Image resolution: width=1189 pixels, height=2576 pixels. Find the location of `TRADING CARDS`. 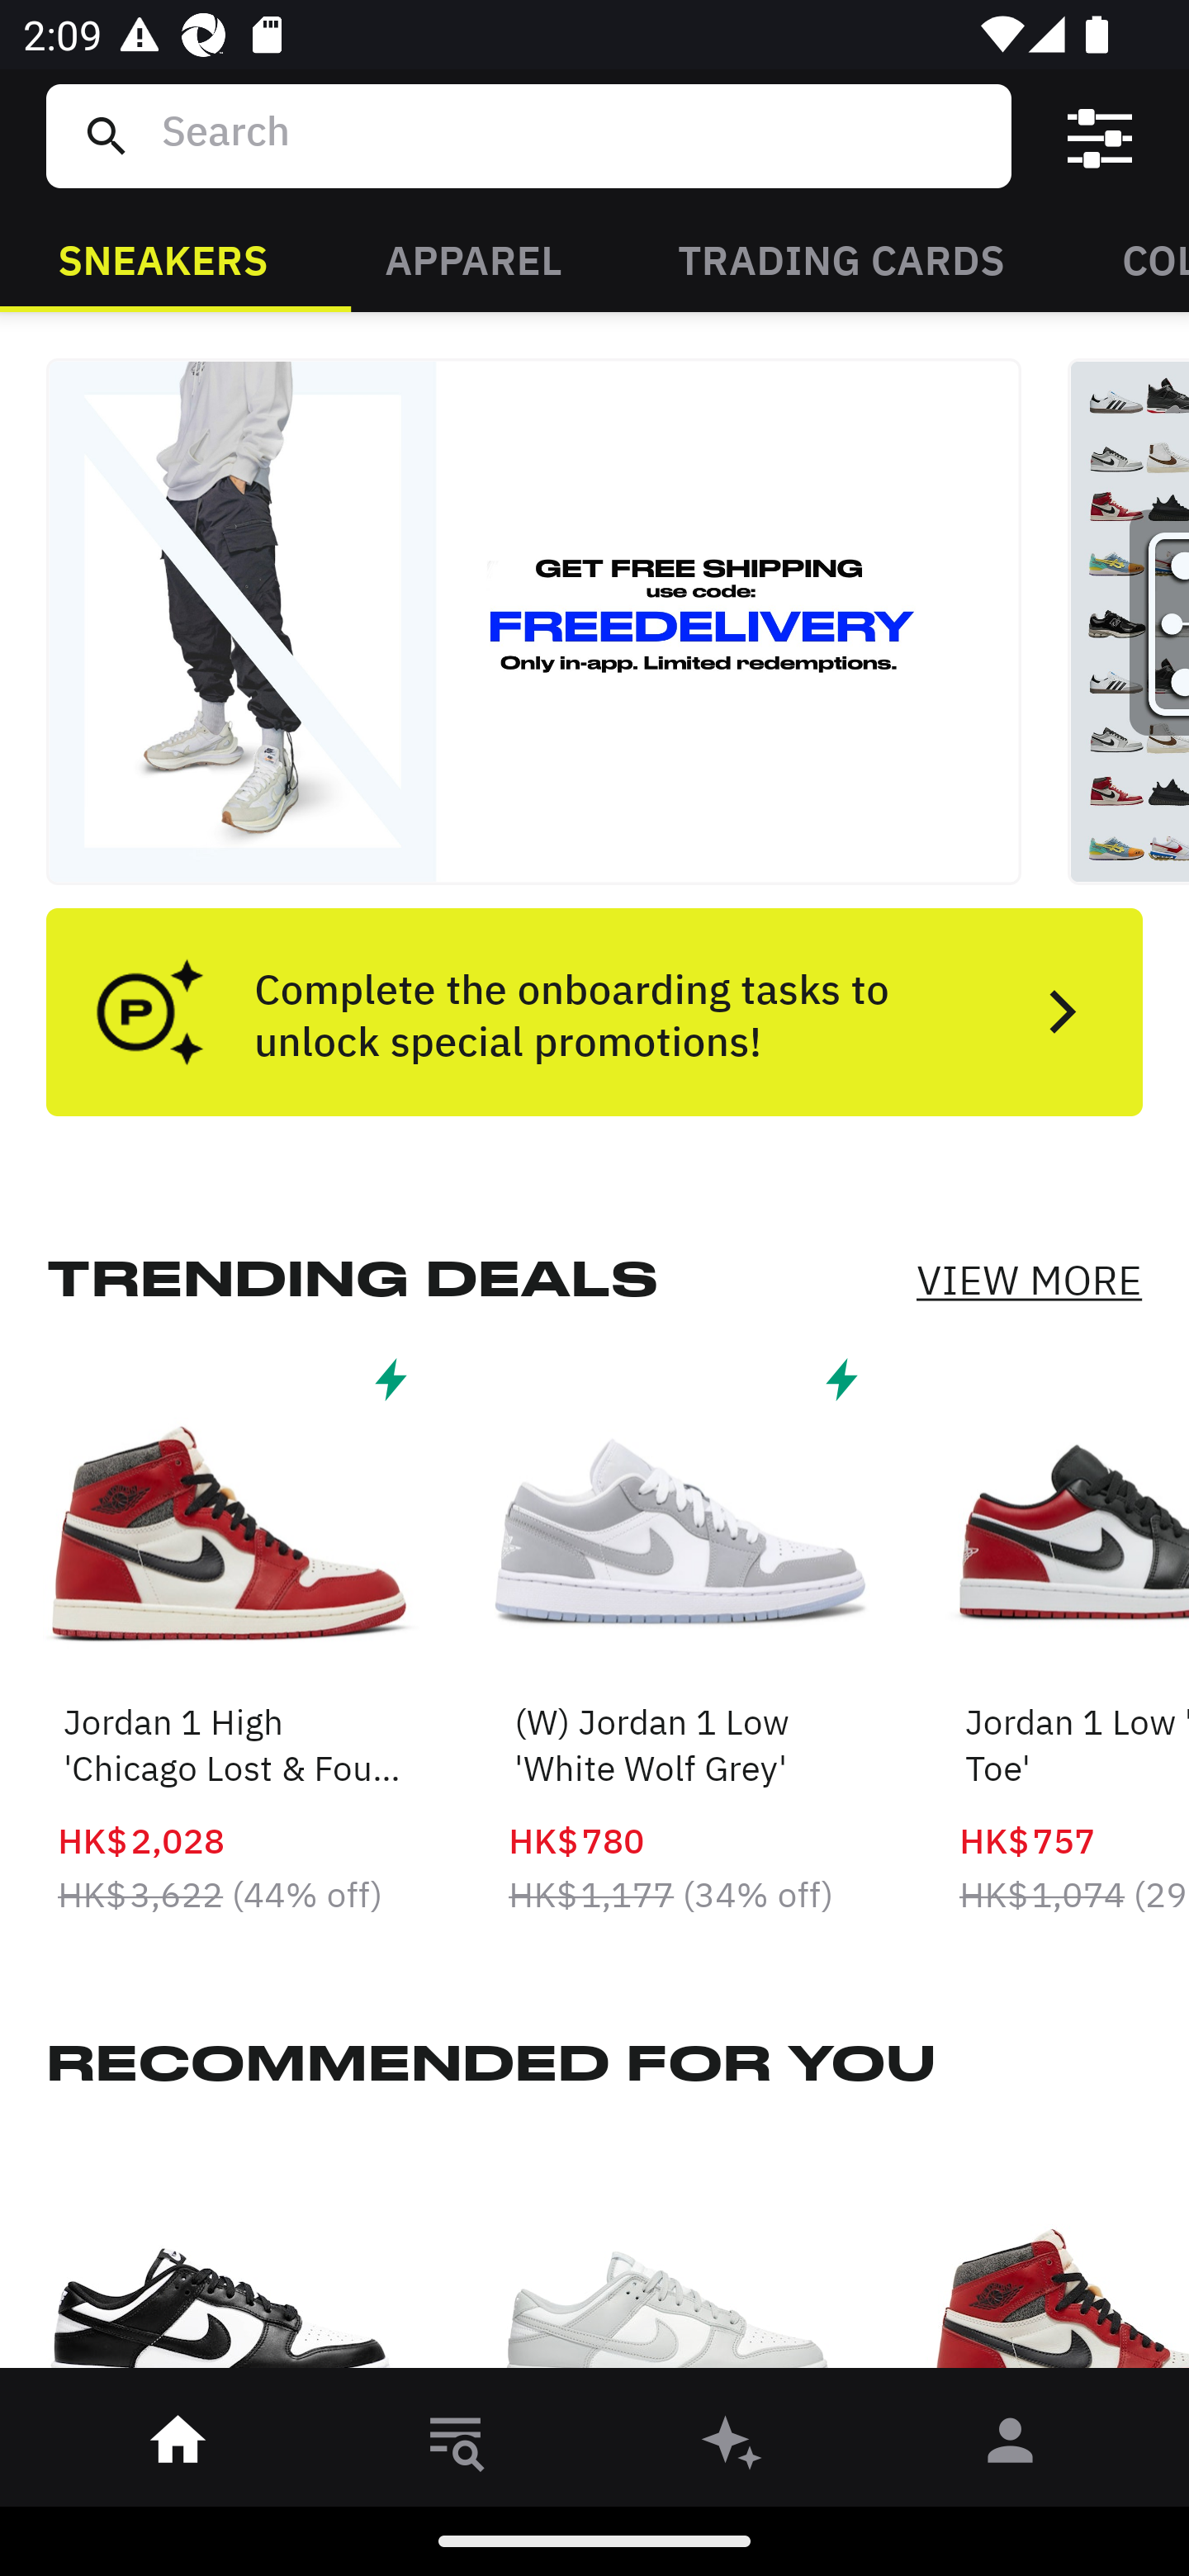

TRADING CARDS is located at coordinates (841, 258).